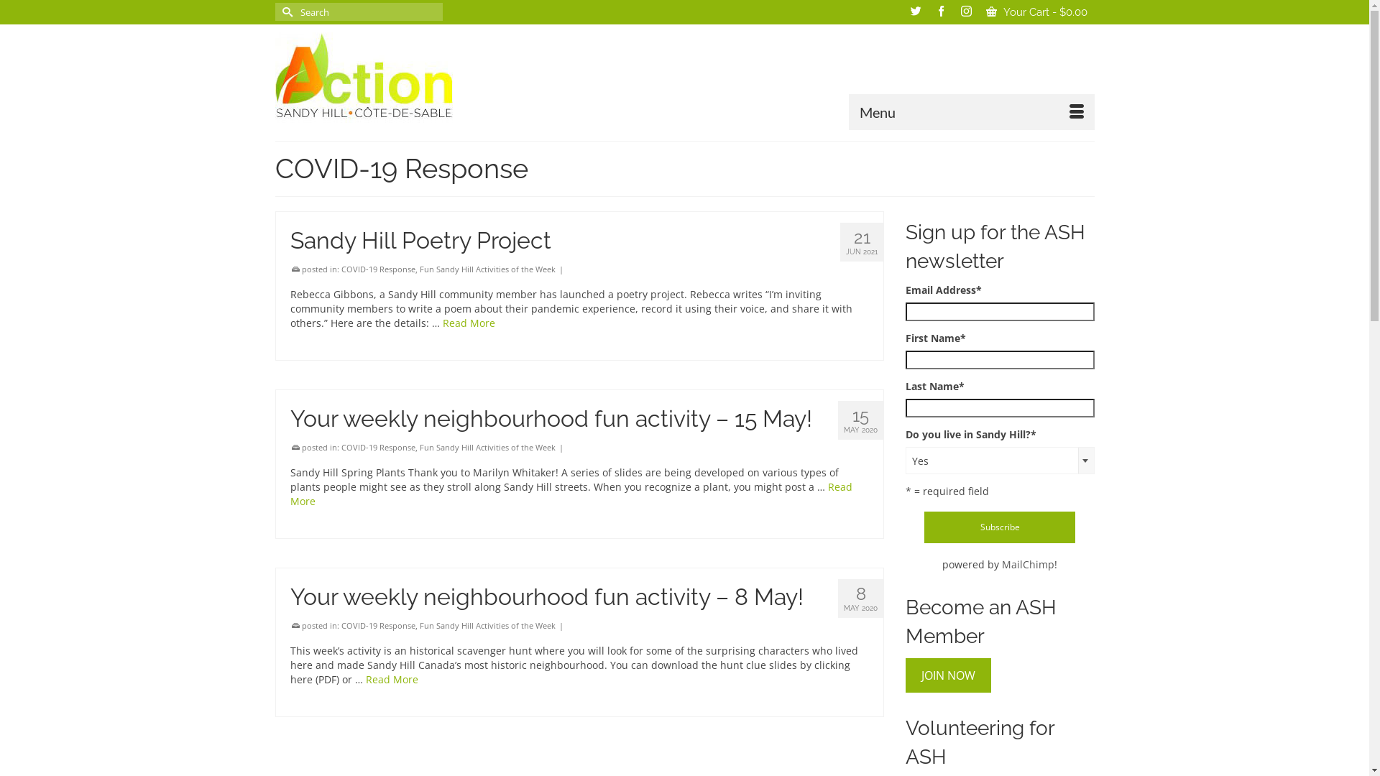 The width and height of the screenshot is (1380, 776). What do you see at coordinates (1036, 12) in the screenshot?
I see `Your Cart - $0.00` at bounding box center [1036, 12].